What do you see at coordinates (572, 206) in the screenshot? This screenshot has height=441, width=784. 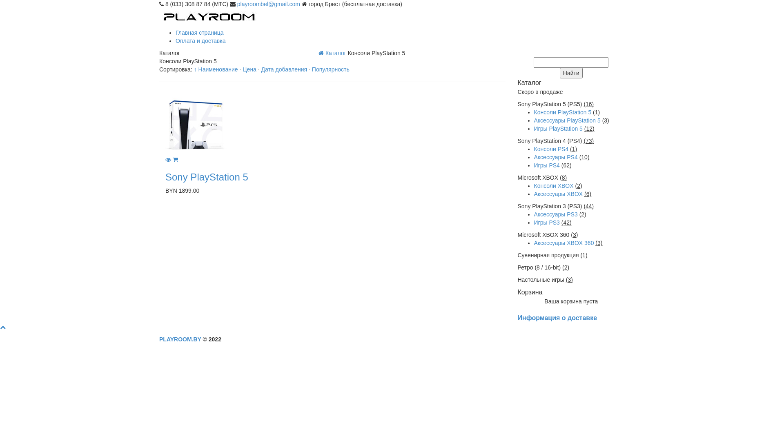 I see `Sony PlayStation 3 (PS3) (44)` at bounding box center [572, 206].